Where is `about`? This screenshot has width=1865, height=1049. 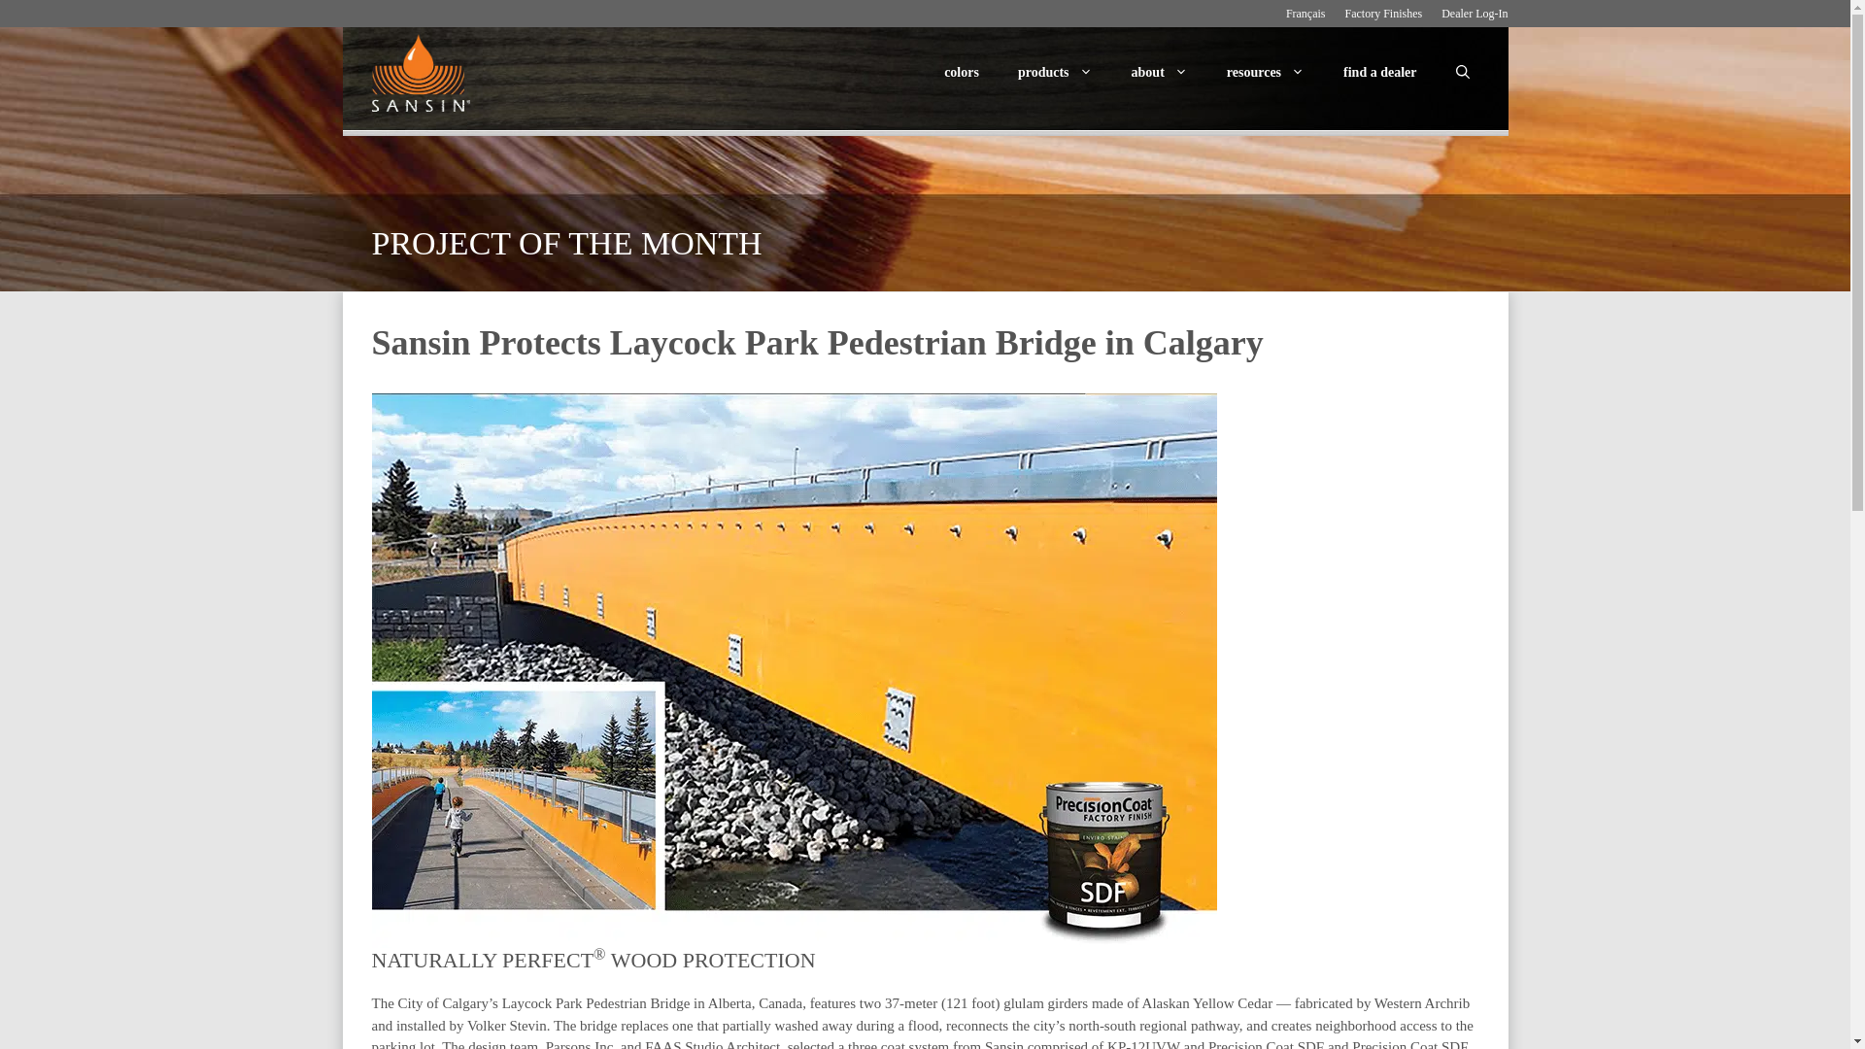 about is located at coordinates (1159, 72).